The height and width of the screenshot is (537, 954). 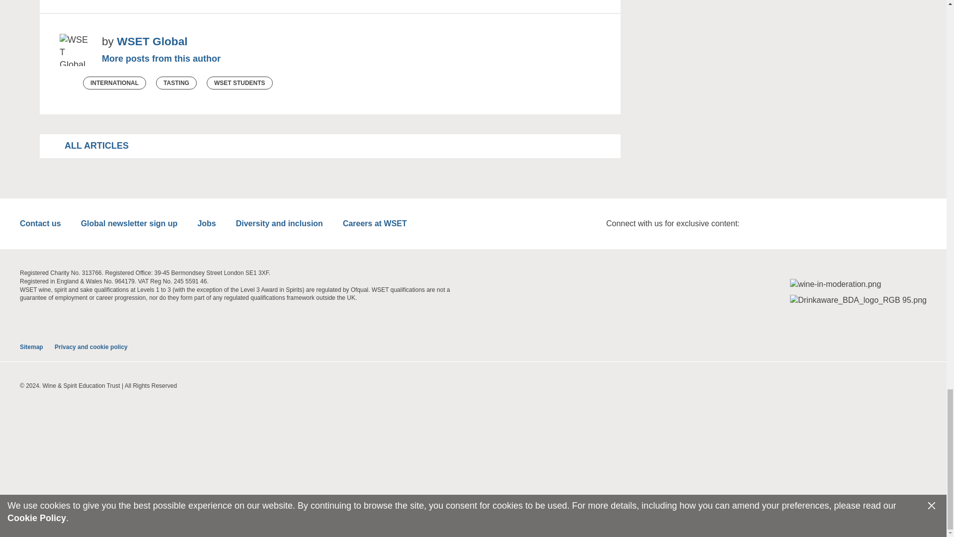 What do you see at coordinates (176, 84) in the screenshot?
I see `Tasting` at bounding box center [176, 84].